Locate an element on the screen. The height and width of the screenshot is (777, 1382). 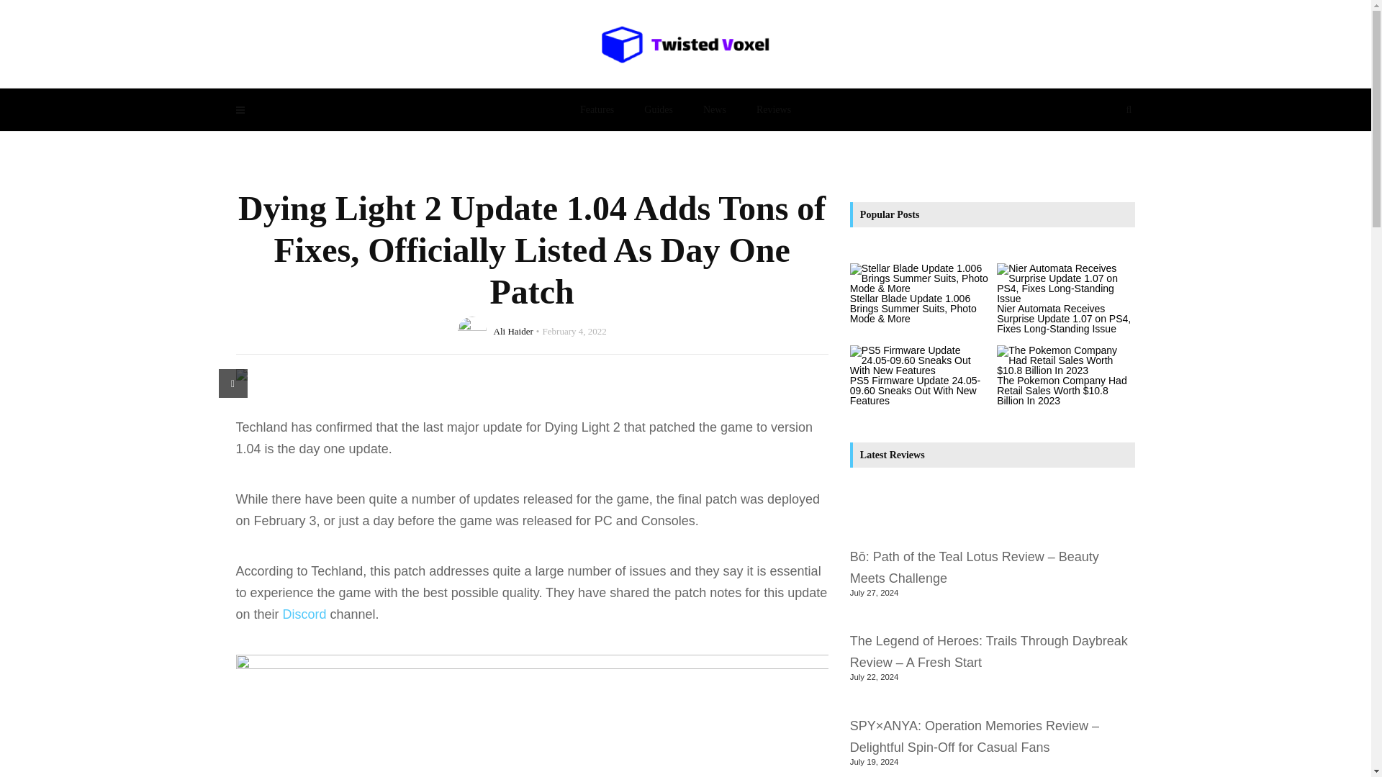
Discord is located at coordinates (304, 614).